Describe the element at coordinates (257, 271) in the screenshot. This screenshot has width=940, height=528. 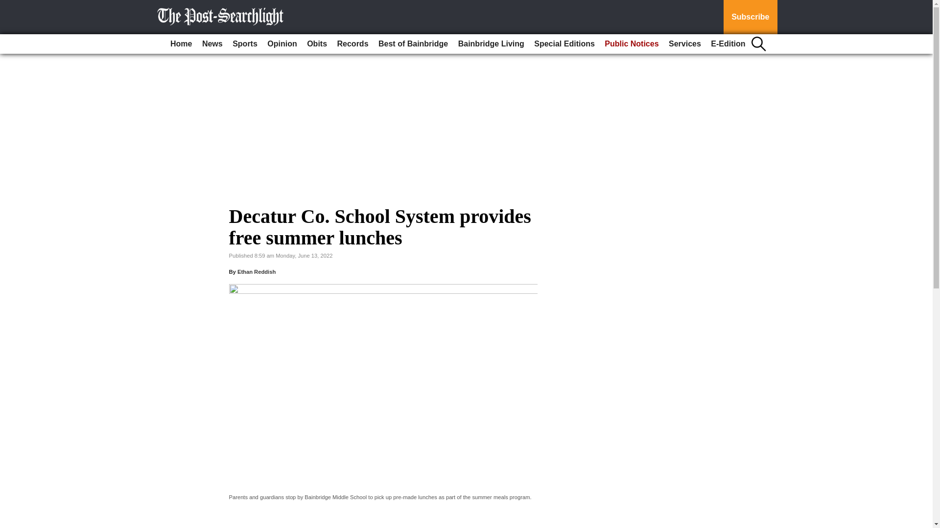
I see `Ethan Reddish` at that location.